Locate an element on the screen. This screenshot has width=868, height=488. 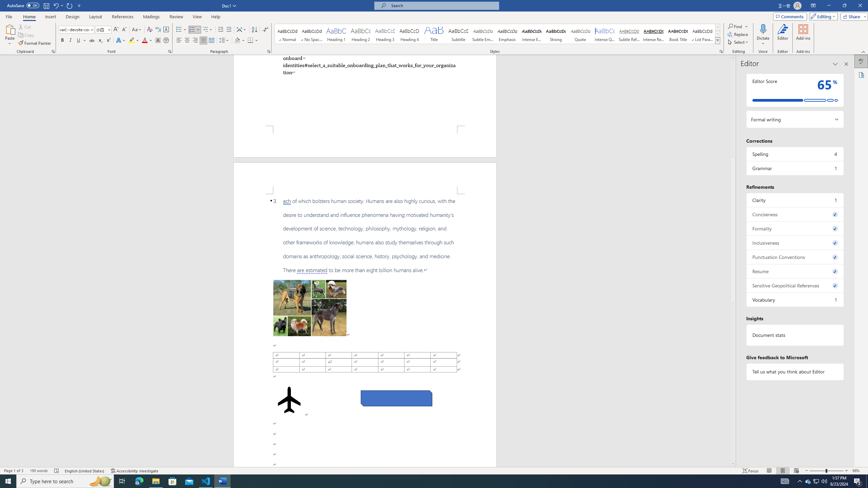
View is located at coordinates (197, 17).